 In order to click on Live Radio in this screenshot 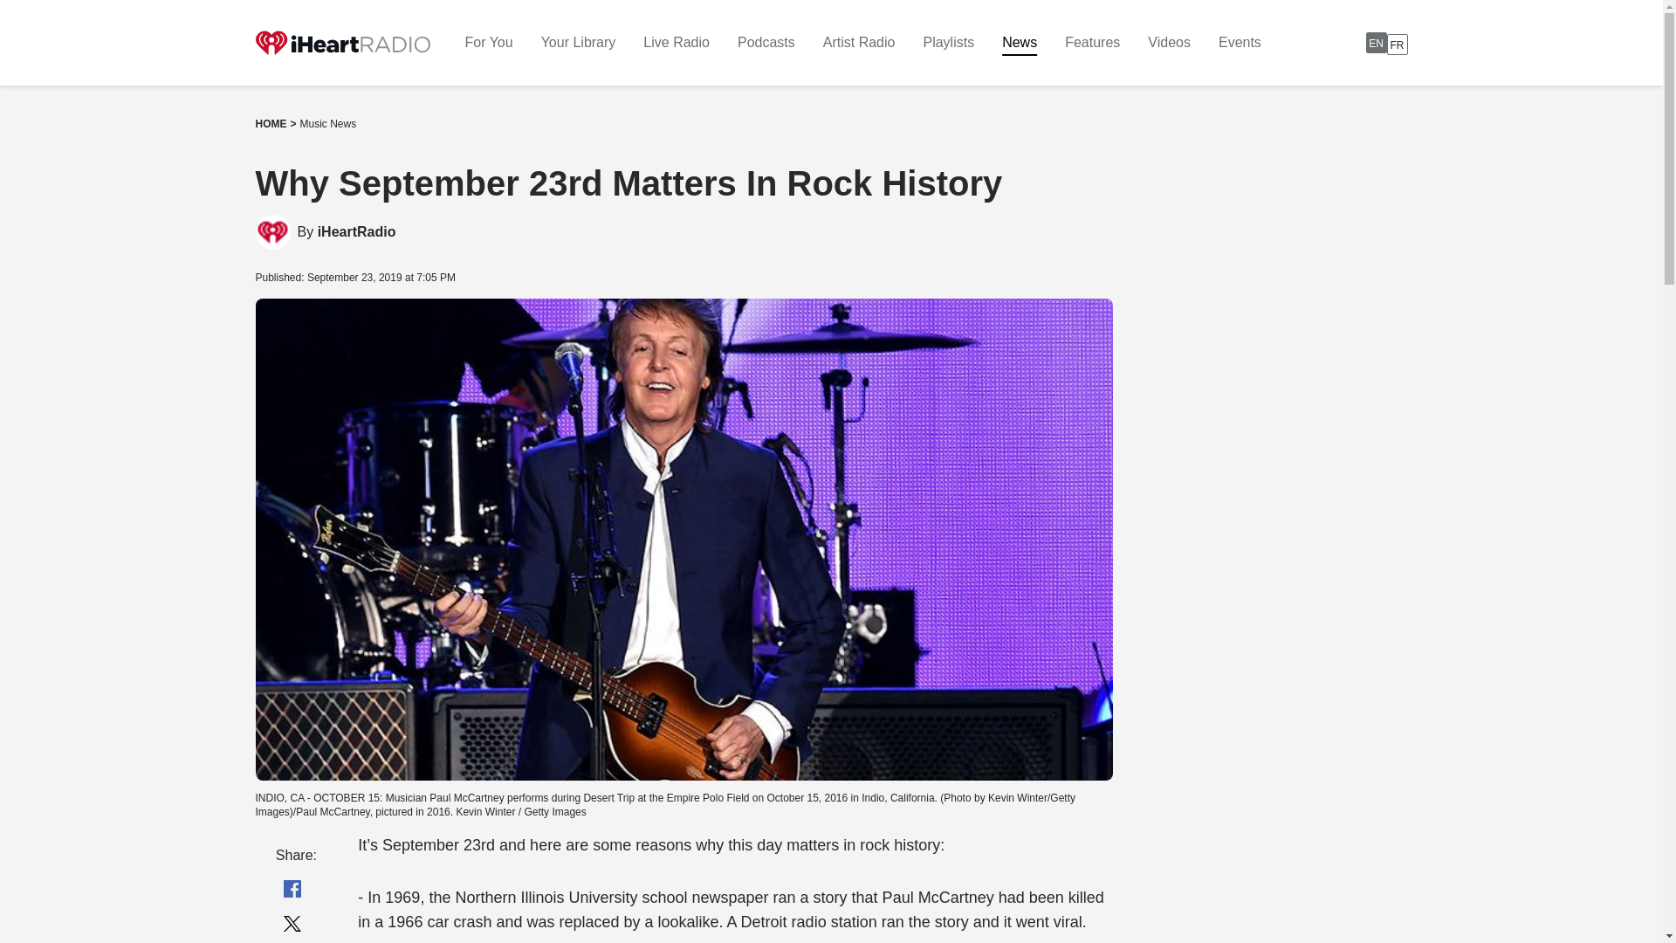, I will do `click(1386, 42)`.